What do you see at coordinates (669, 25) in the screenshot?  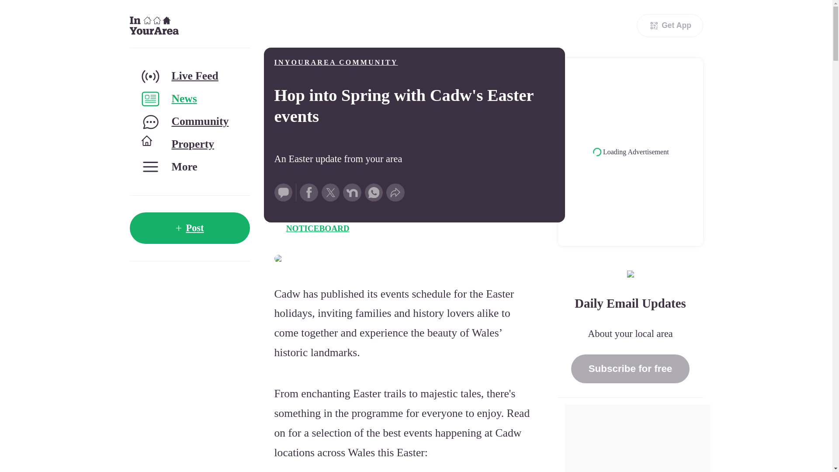 I see `Get App` at bounding box center [669, 25].